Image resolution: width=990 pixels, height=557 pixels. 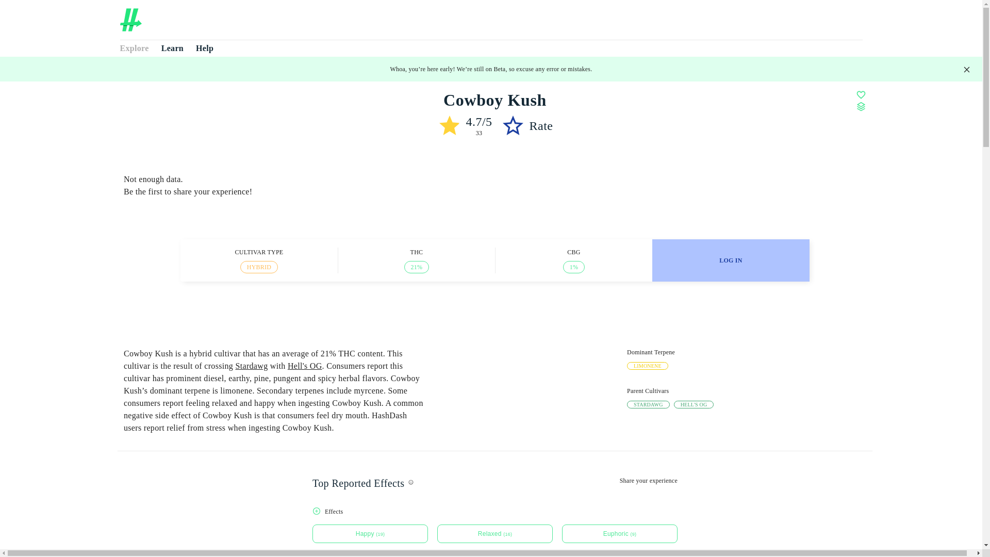 What do you see at coordinates (181, 58) in the screenshot?
I see `Cultivars` at bounding box center [181, 58].